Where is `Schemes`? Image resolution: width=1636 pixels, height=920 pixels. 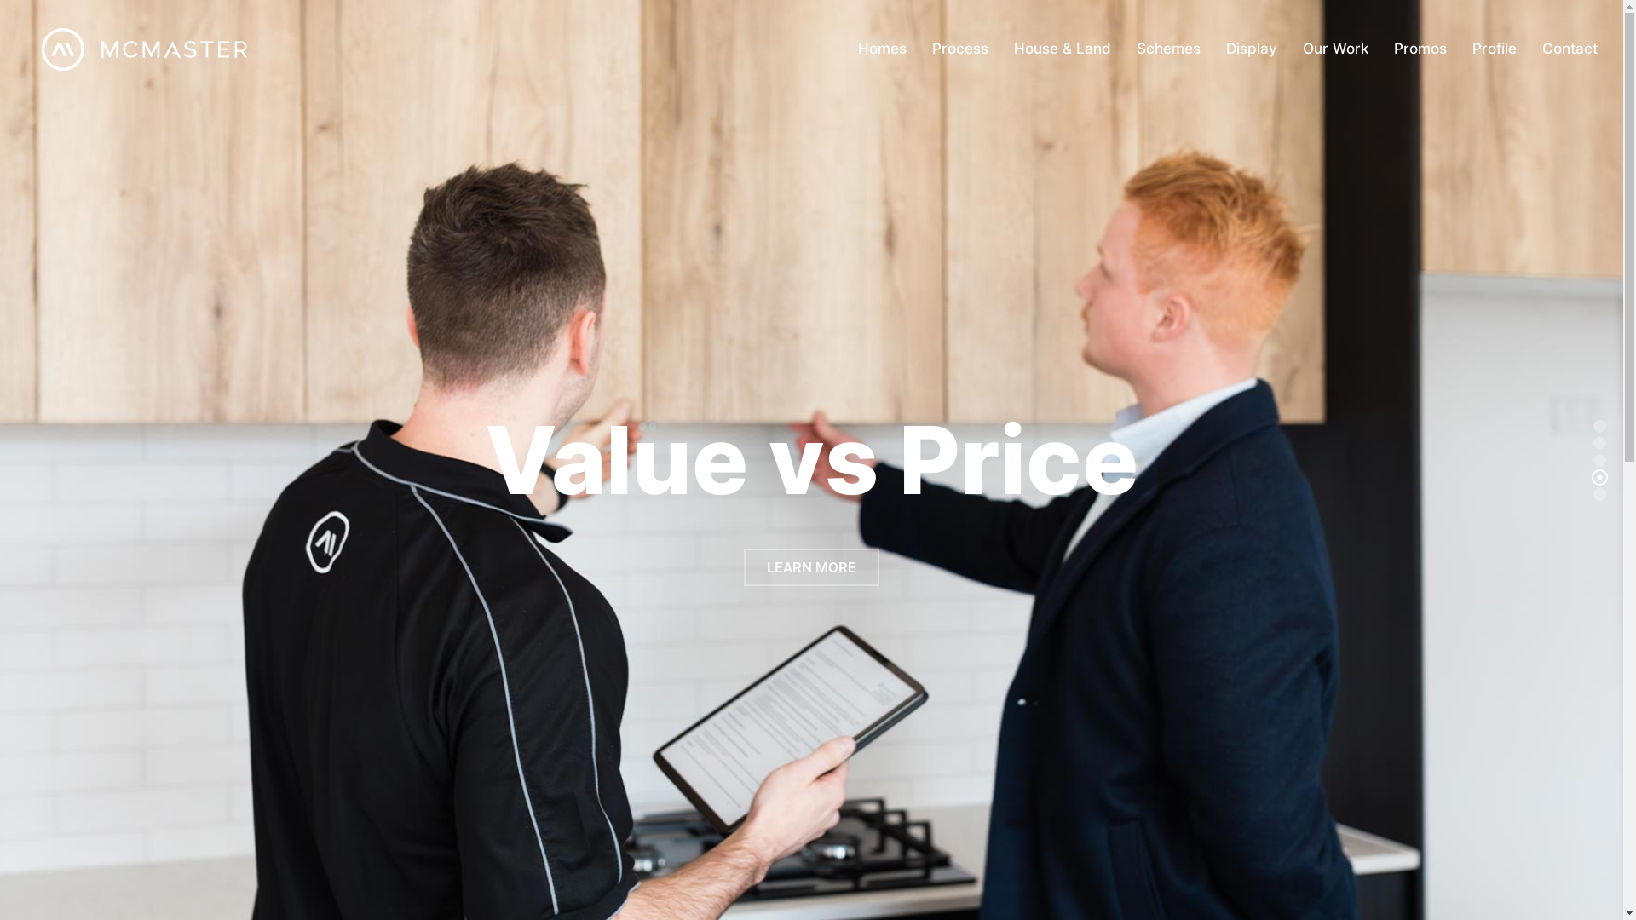
Schemes is located at coordinates (1169, 49).